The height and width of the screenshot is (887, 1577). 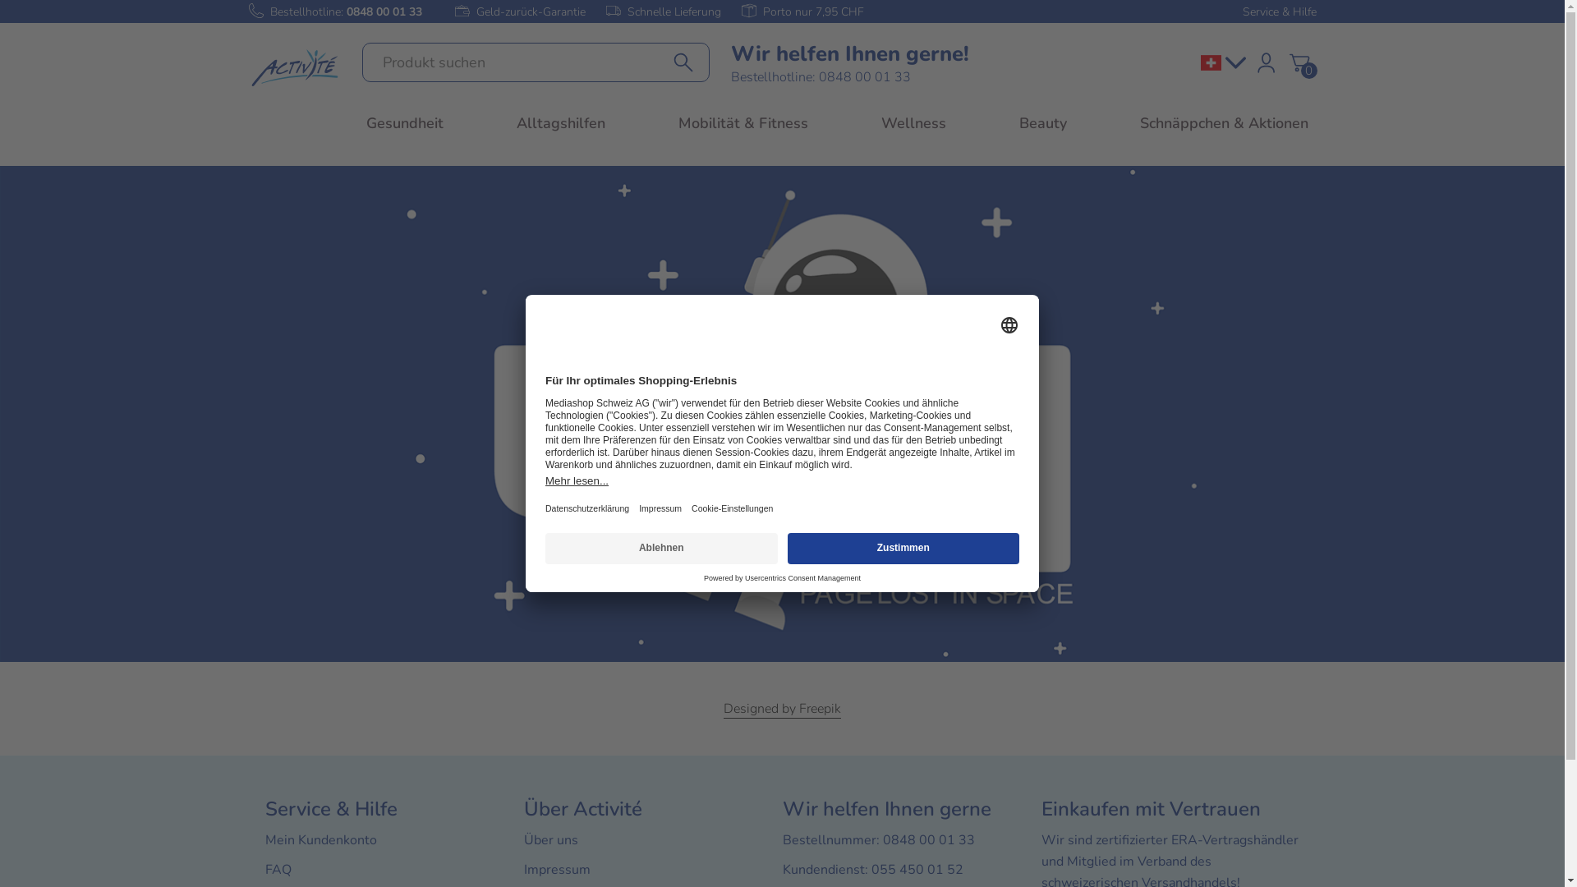 I want to click on Impressum, so click(x=557, y=870).